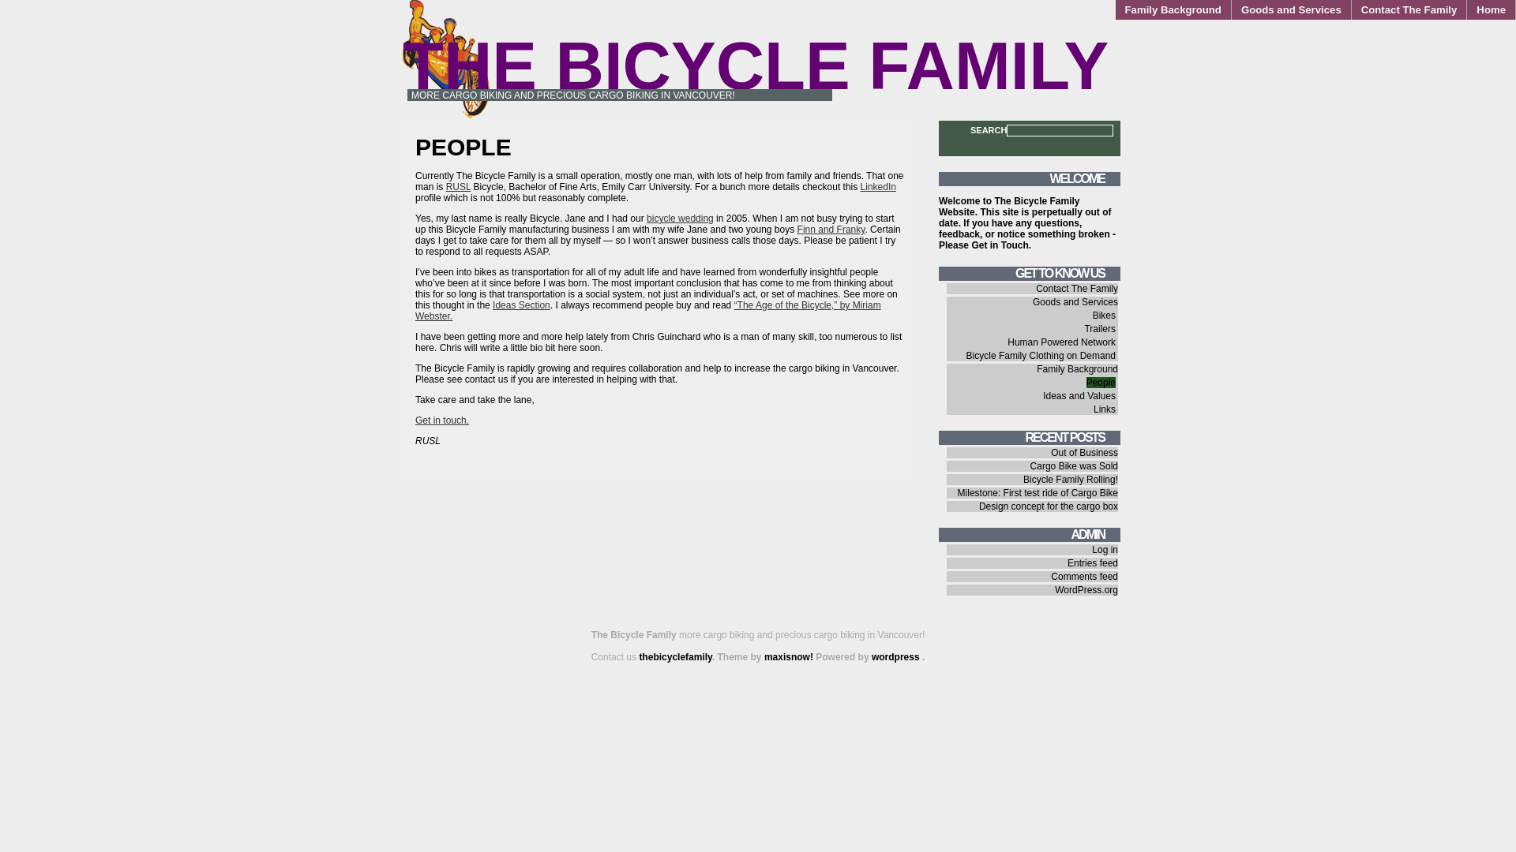  I want to click on Family Background, so click(1077, 369).